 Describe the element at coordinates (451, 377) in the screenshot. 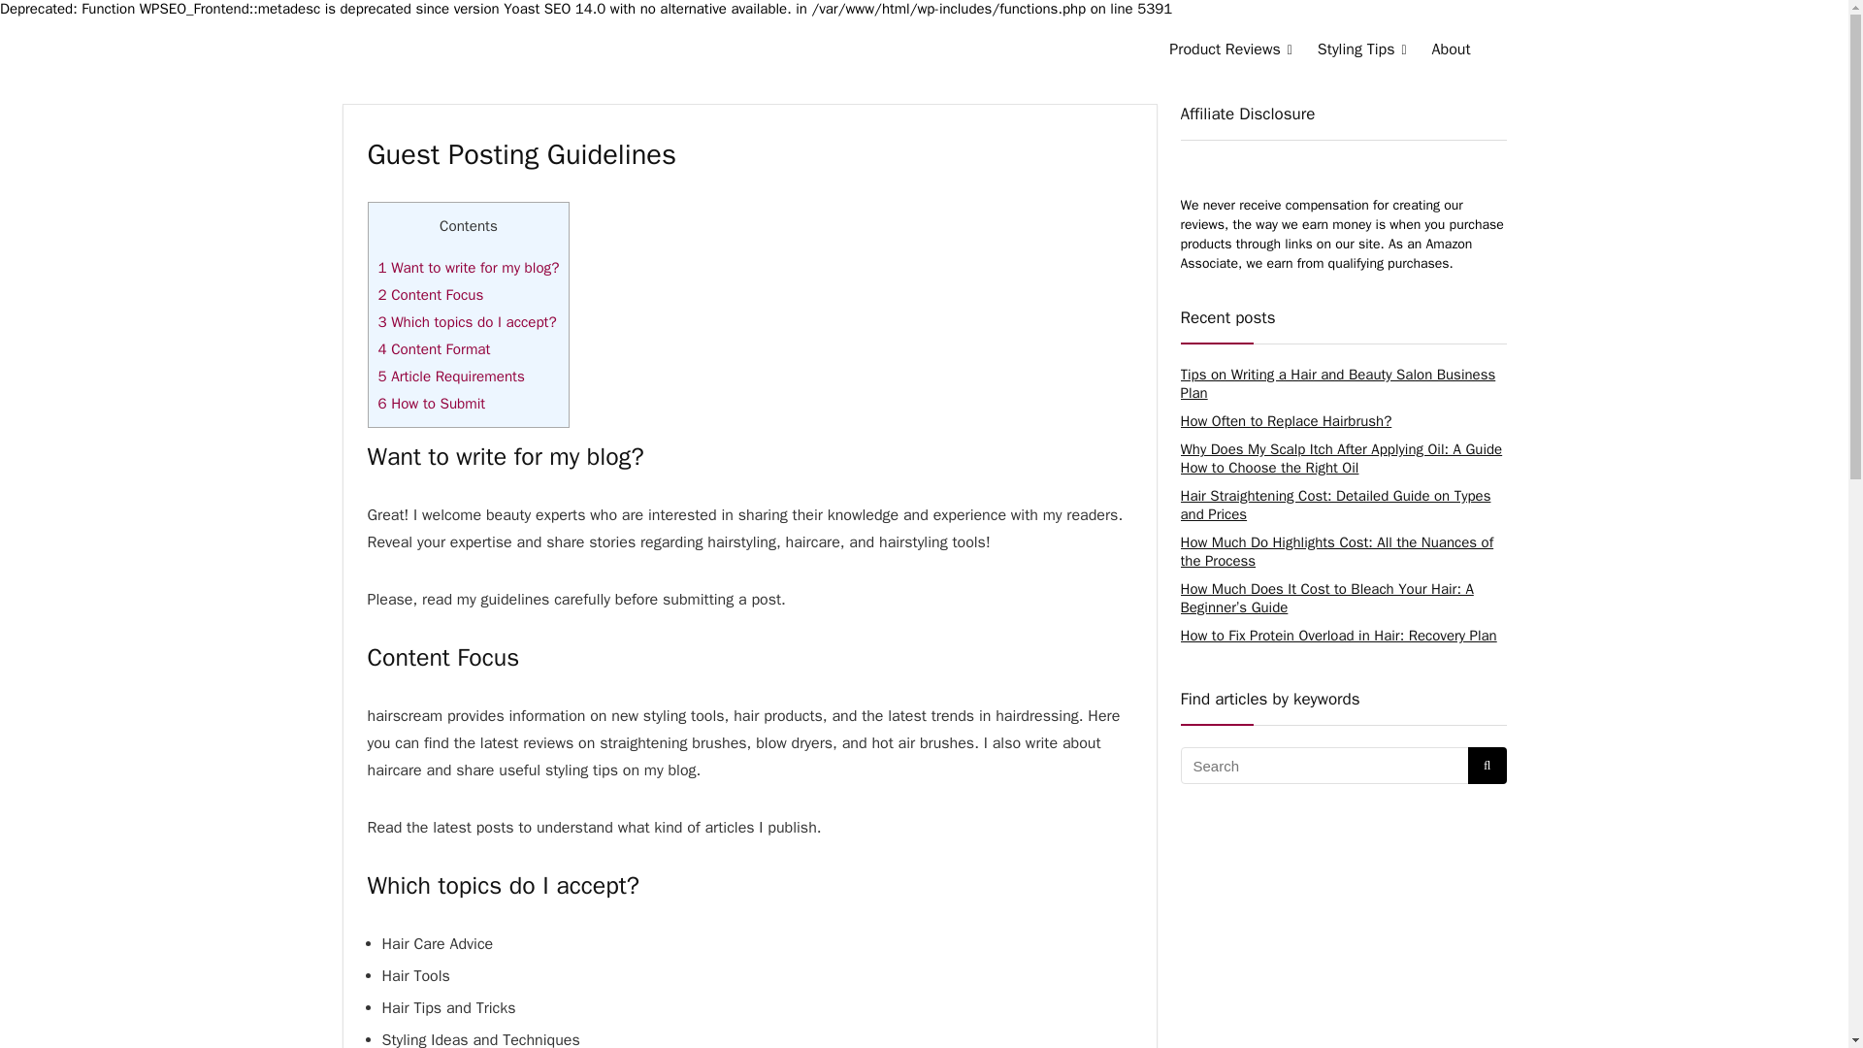

I see `5 Article Requirements` at that location.